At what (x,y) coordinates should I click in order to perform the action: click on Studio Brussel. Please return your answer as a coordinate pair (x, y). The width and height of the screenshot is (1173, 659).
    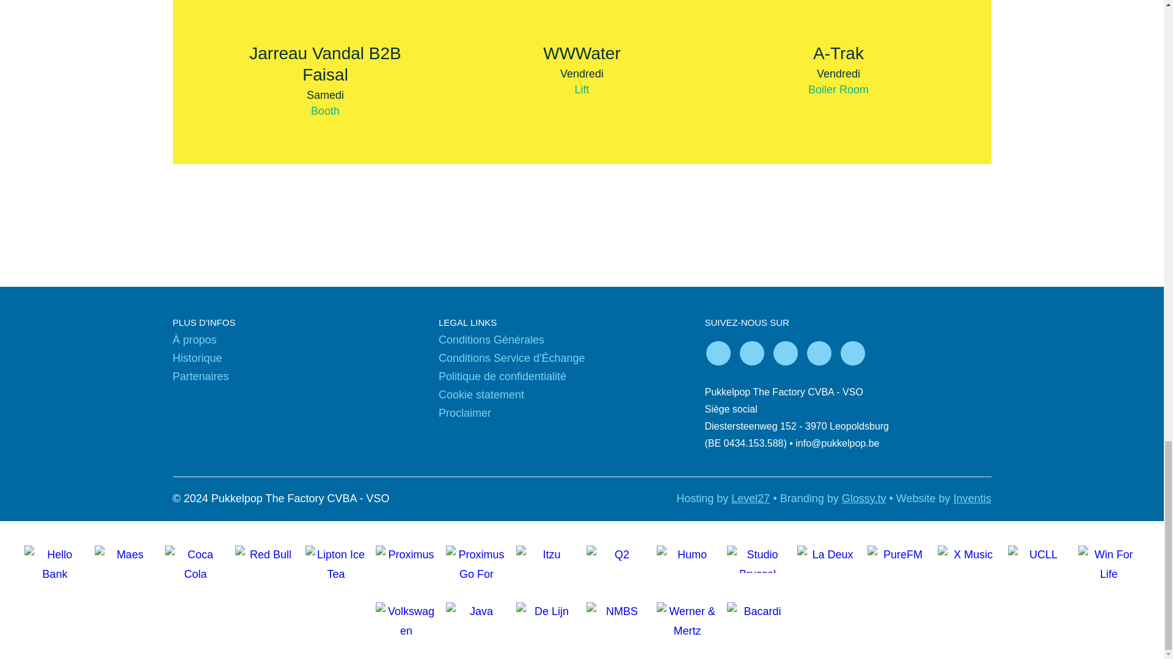
    Looking at the image, I should click on (757, 559).